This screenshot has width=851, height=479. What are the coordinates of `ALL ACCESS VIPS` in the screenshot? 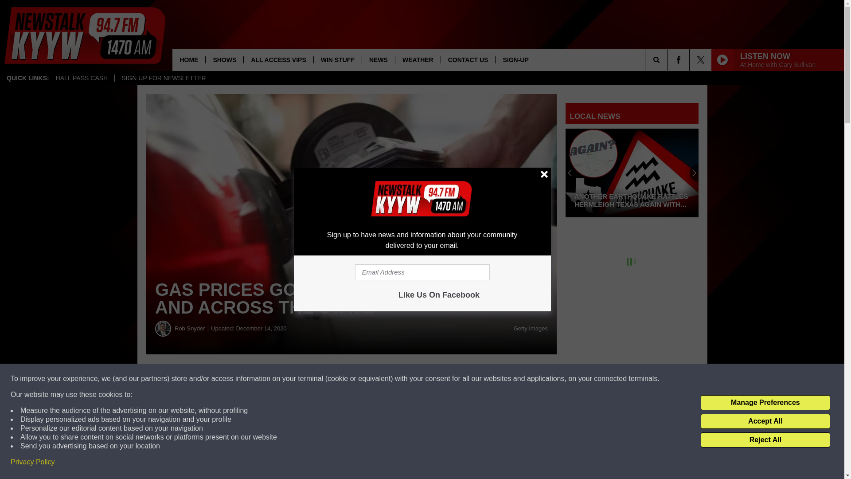 It's located at (278, 59).